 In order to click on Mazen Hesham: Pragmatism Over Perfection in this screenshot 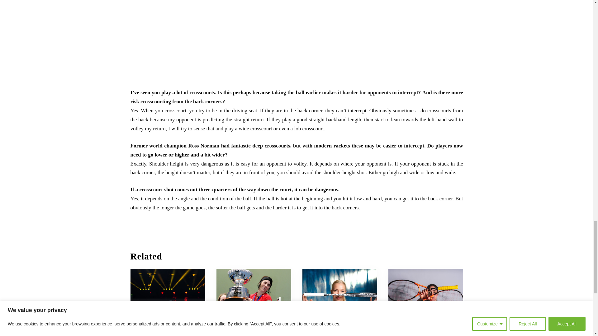, I will do `click(162, 332)`.